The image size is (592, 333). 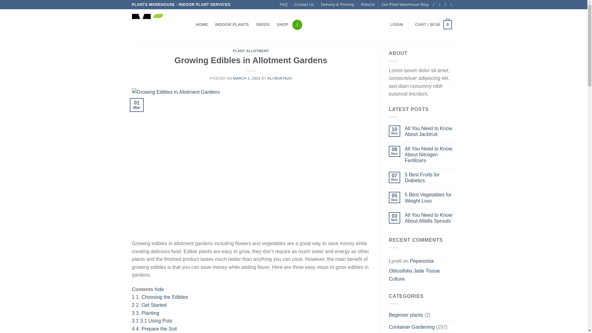 I want to click on All You Need to Know About Jackfruit, so click(x=430, y=131).